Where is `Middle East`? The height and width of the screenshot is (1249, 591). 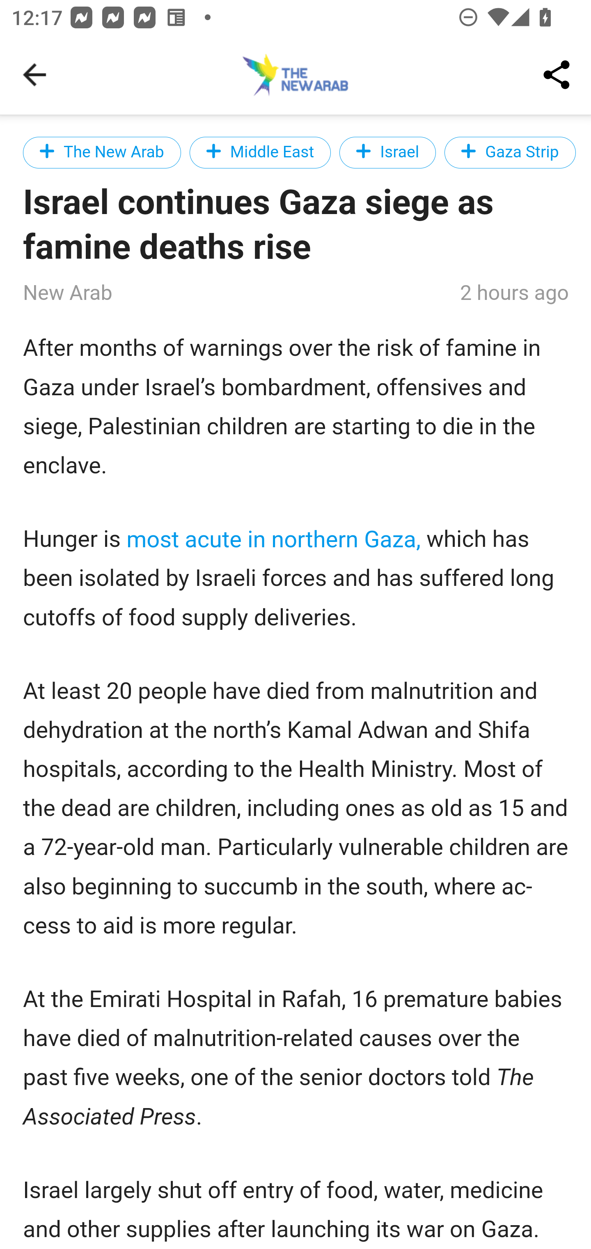 Middle East is located at coordinates (259, 152).